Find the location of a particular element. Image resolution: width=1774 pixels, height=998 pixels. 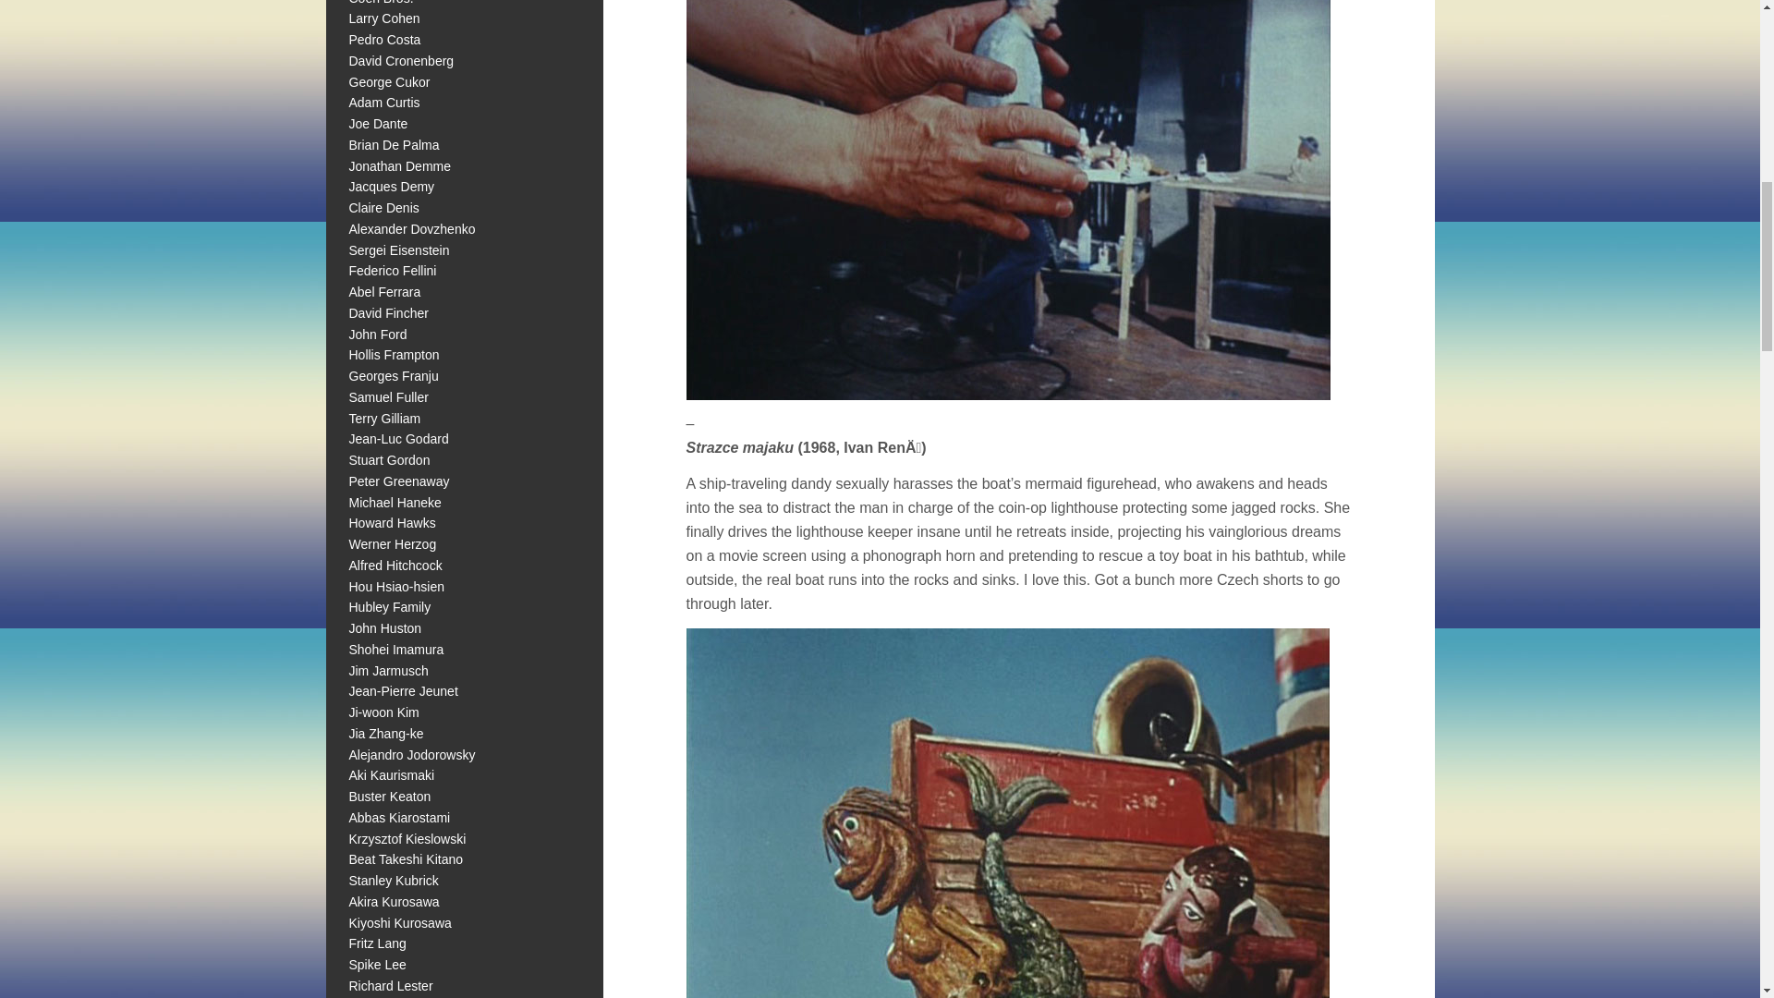

Alexander Dovzhenko is located at coordinates (412, 228).